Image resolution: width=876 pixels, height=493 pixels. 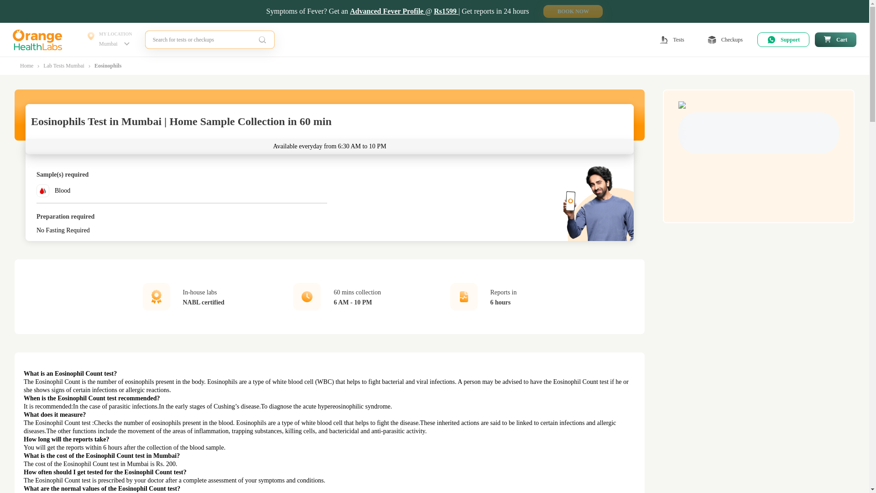 I want to click on  Checkups, so click(x=109, y=39).